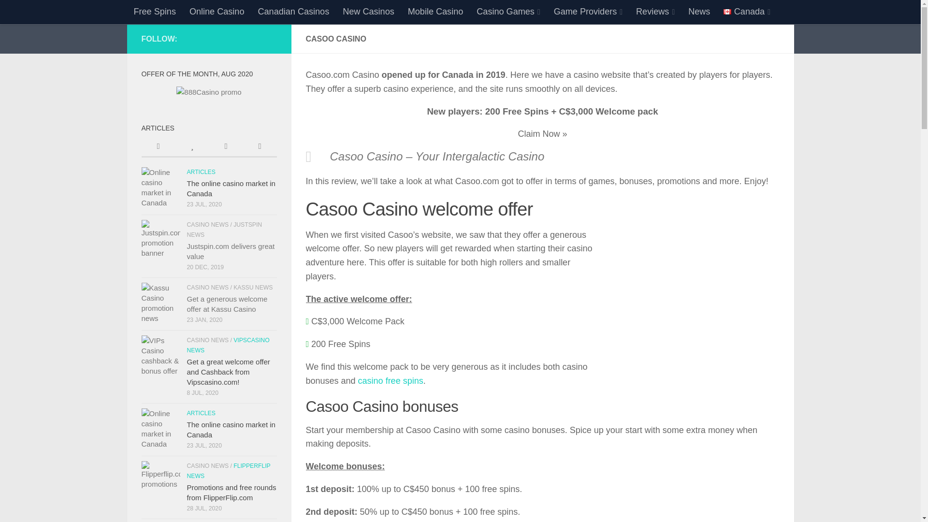 The height and width of the screenshot is (522, 928). I want to click on Casino Games, so click(507, 12).